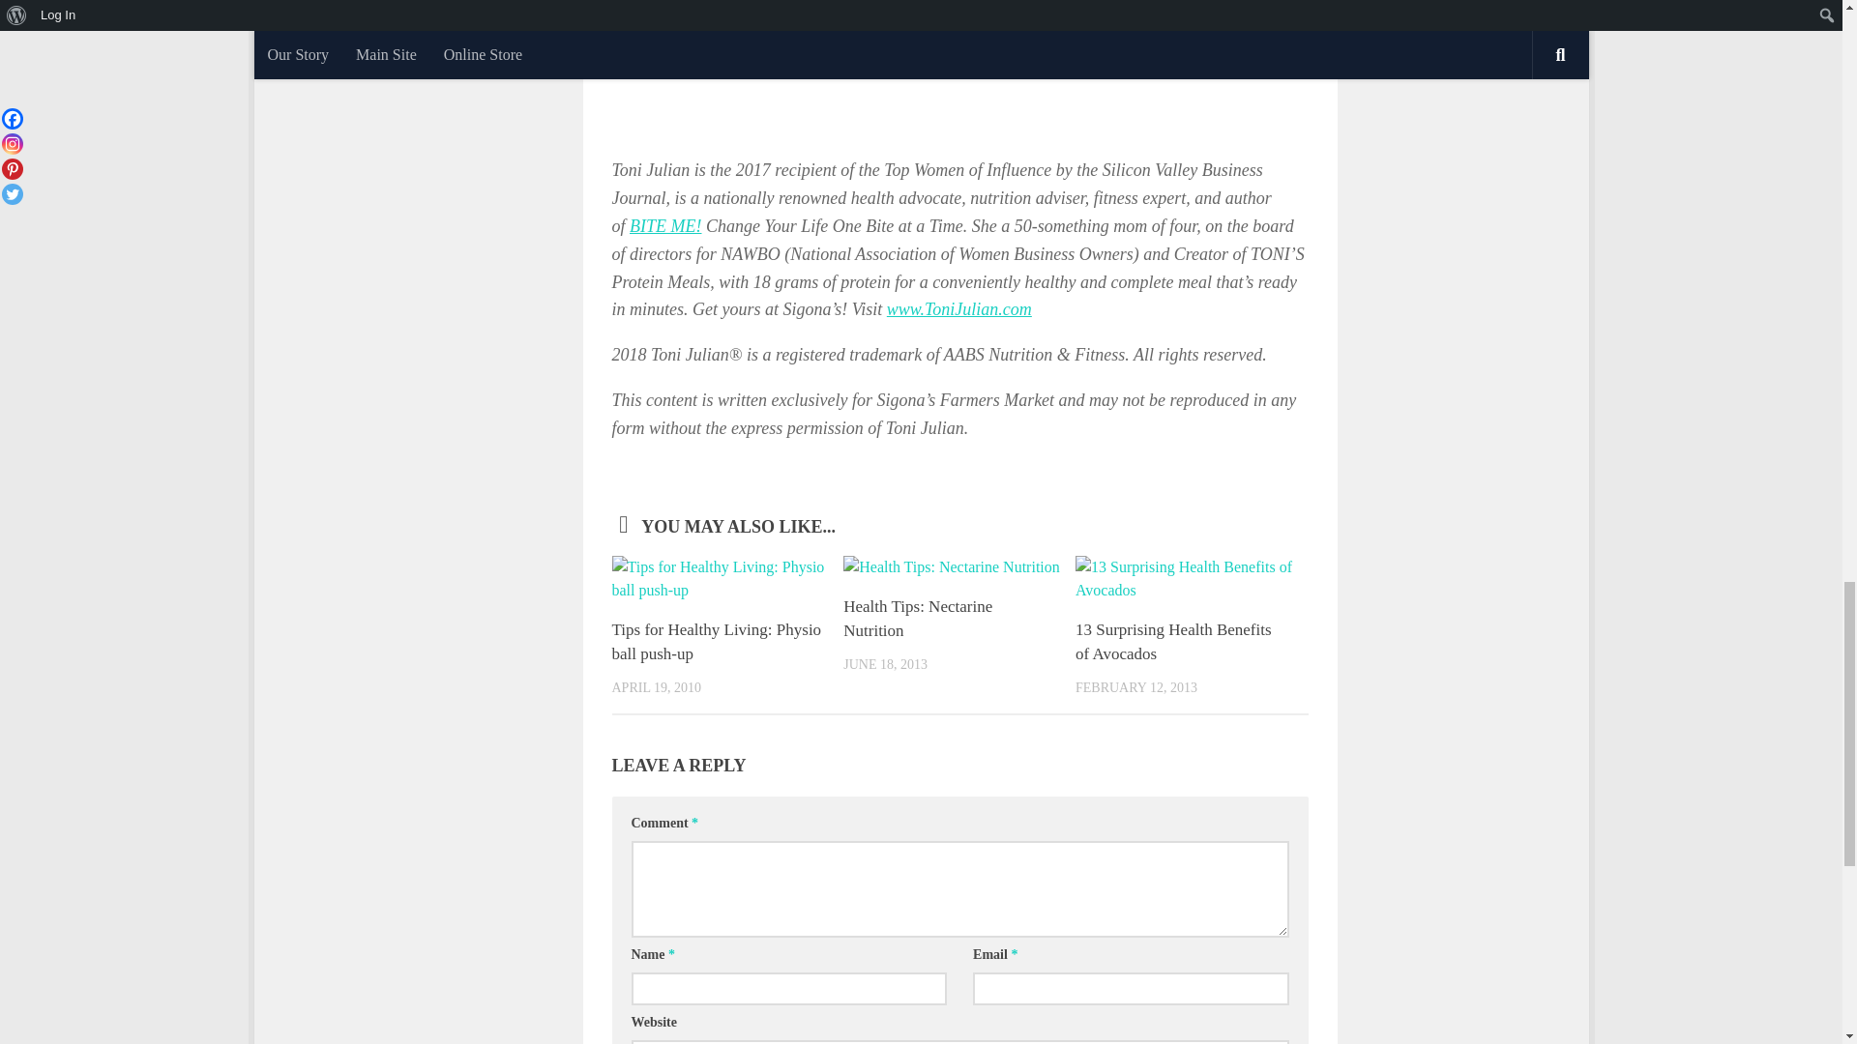  I want to click on 13 Surprising Health Benefits of Avocados, so click(1173, 642).